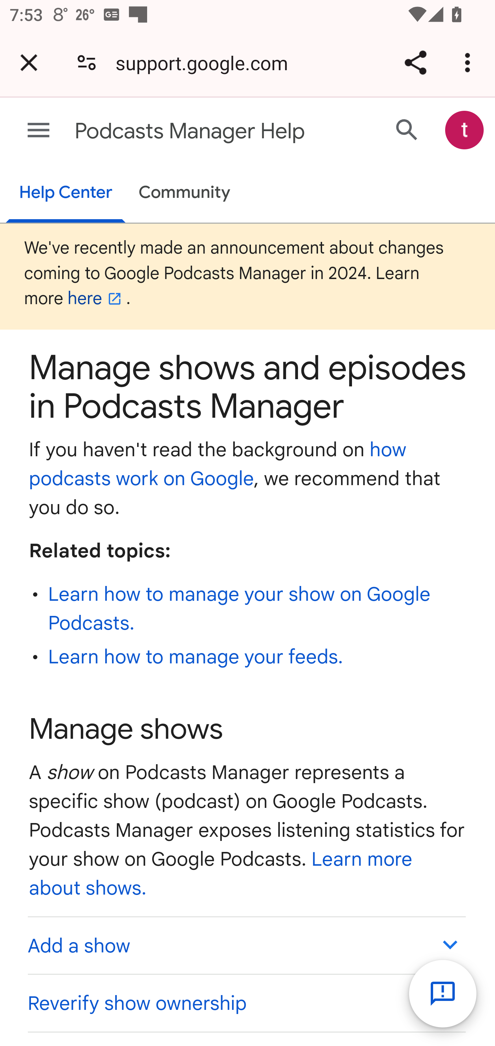 This screenshot has height=1046, width=495. What do you see at coordinates (87, 63) in the screenshot?
I see `Connection is secure` at bounding box center [87, 63].